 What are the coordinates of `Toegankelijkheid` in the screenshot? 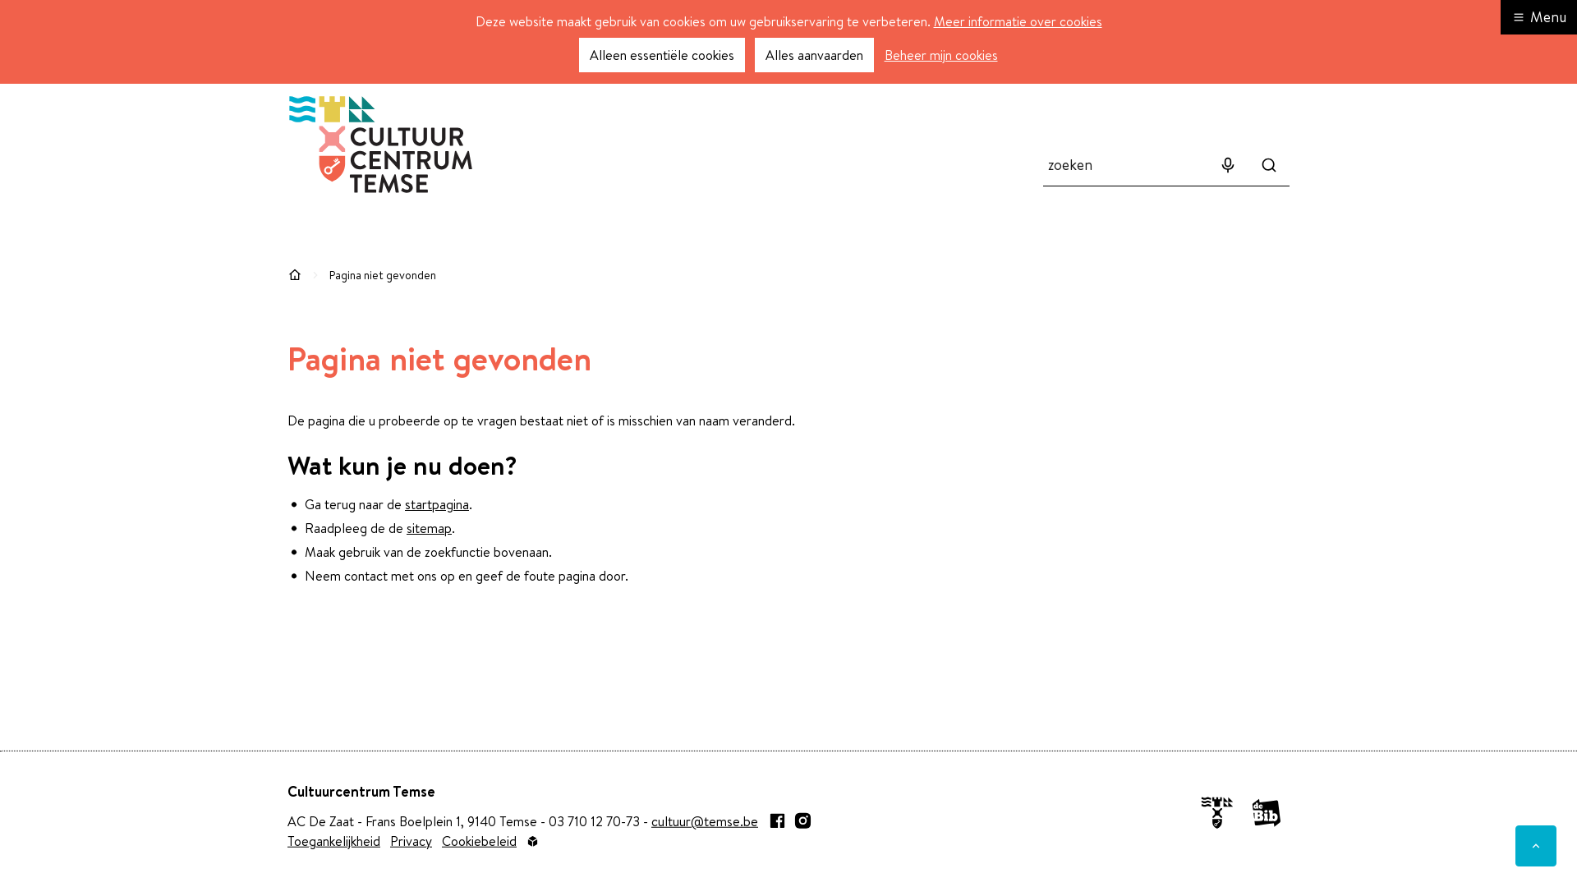 It's located at (333, 841).